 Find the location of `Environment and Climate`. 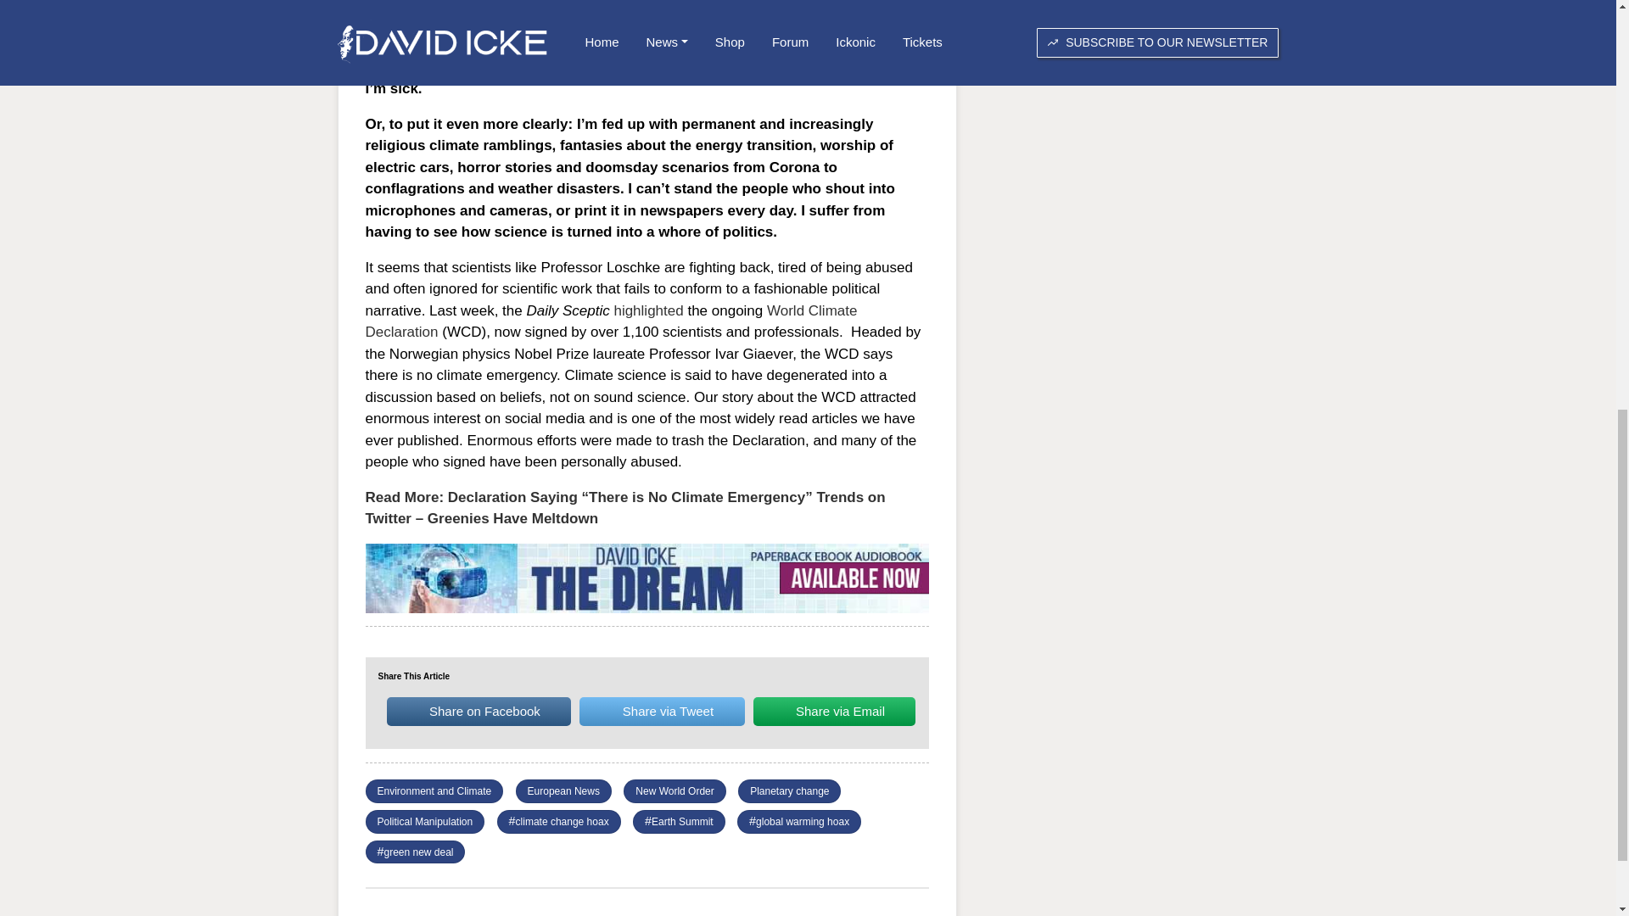

Environment and Climate is located at coordinates (434, 790).